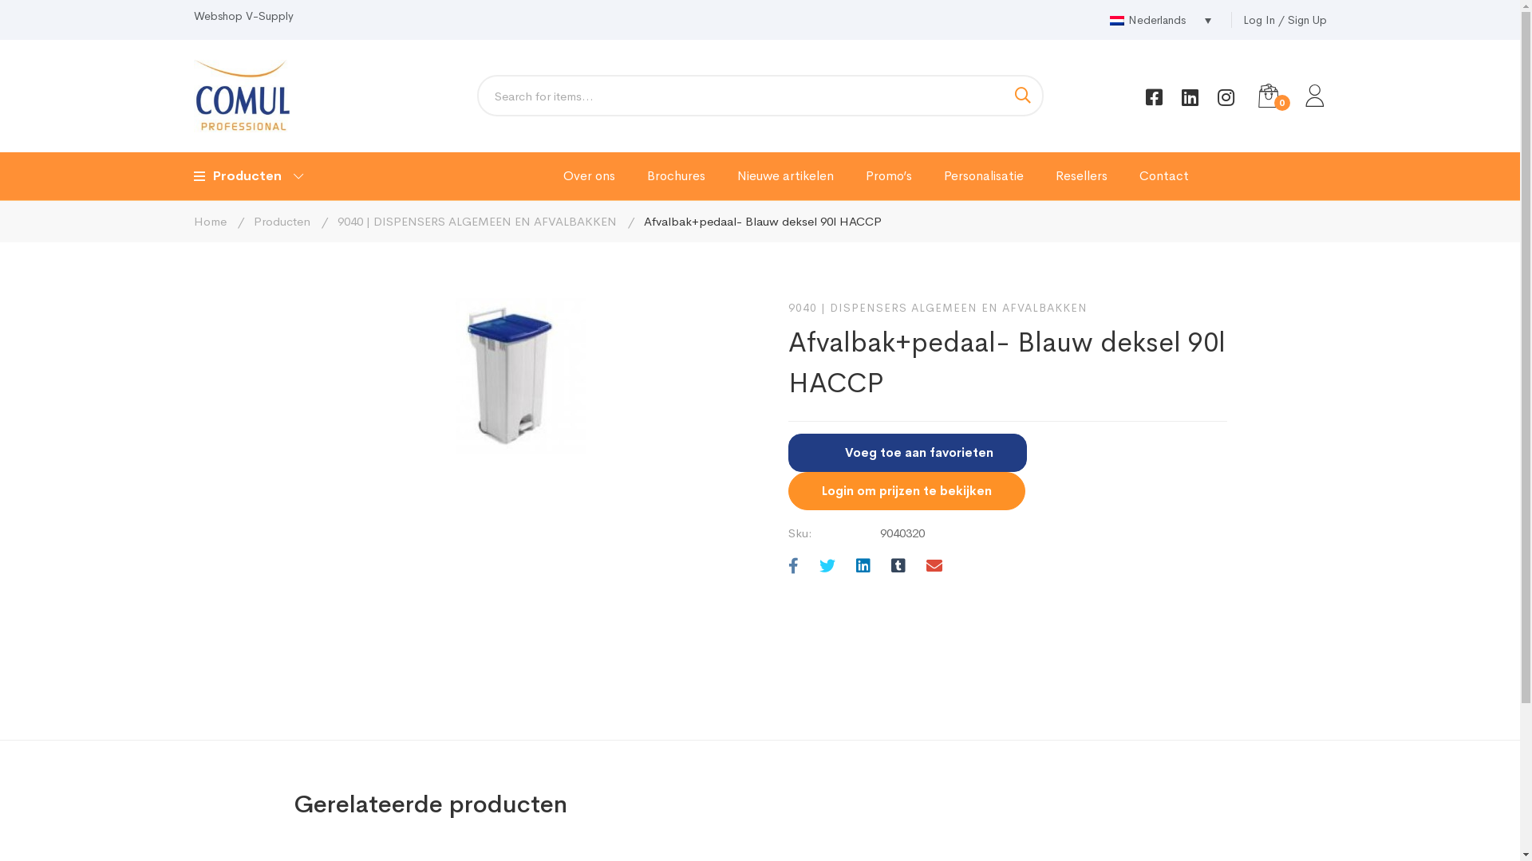 The width and height of the screenshot is (1532, 861). What do you see at coordinates (938, 308) in the screenshot?
I see `9040 | DISPENSERS ALGEMEEN EN AFVALBAKKEN` at bounding box center [938, 308].